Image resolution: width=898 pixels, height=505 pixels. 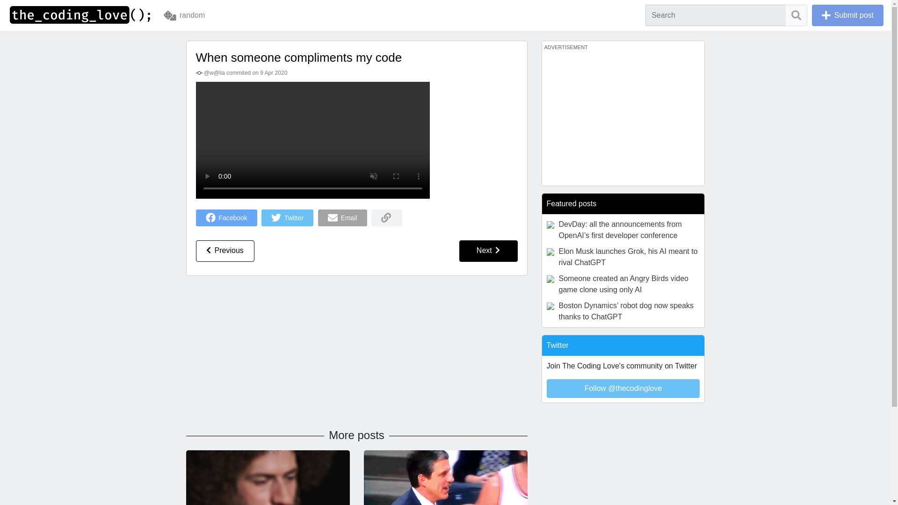 I want to click on Advertisement, so click(x=356, y=355).